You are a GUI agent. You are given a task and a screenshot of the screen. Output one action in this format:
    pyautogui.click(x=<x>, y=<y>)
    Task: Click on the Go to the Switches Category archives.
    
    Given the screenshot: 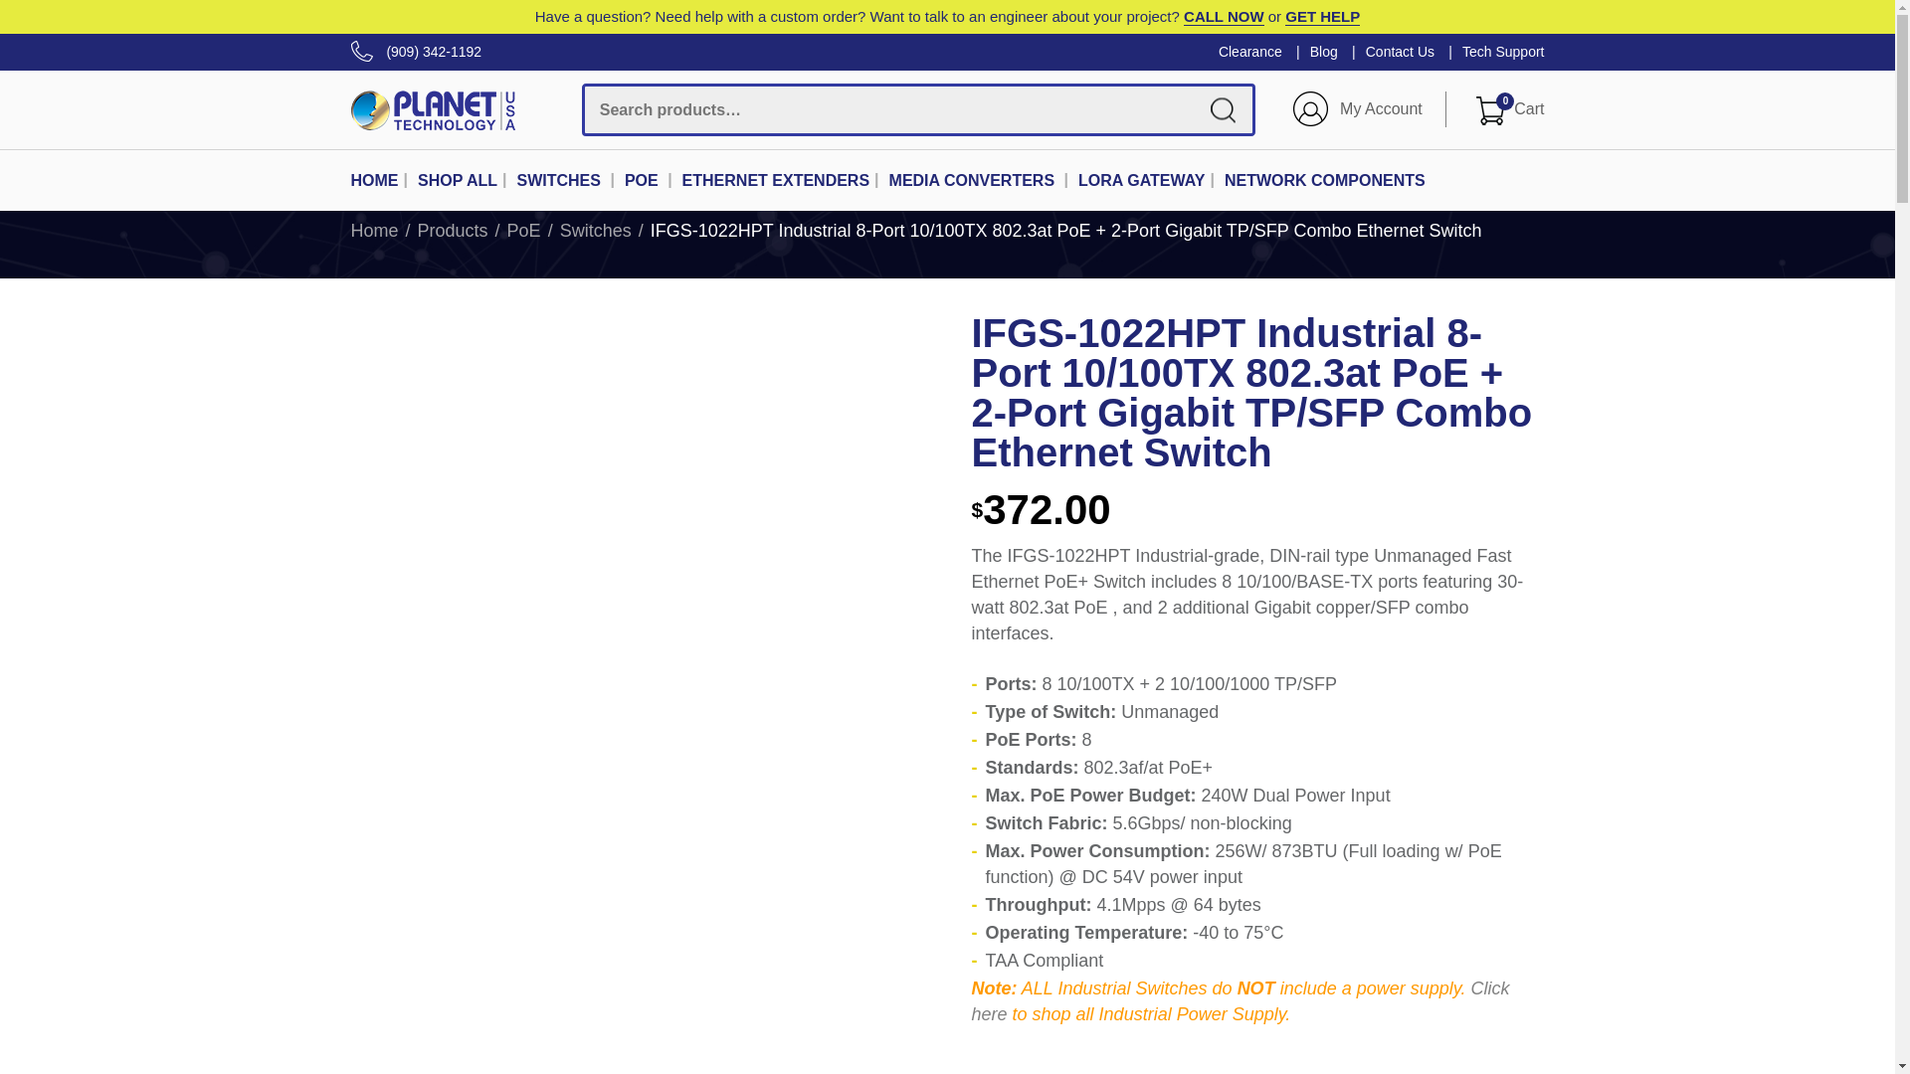 What is the action you would take?
    pyautogui.click(x=595, y=231)
    